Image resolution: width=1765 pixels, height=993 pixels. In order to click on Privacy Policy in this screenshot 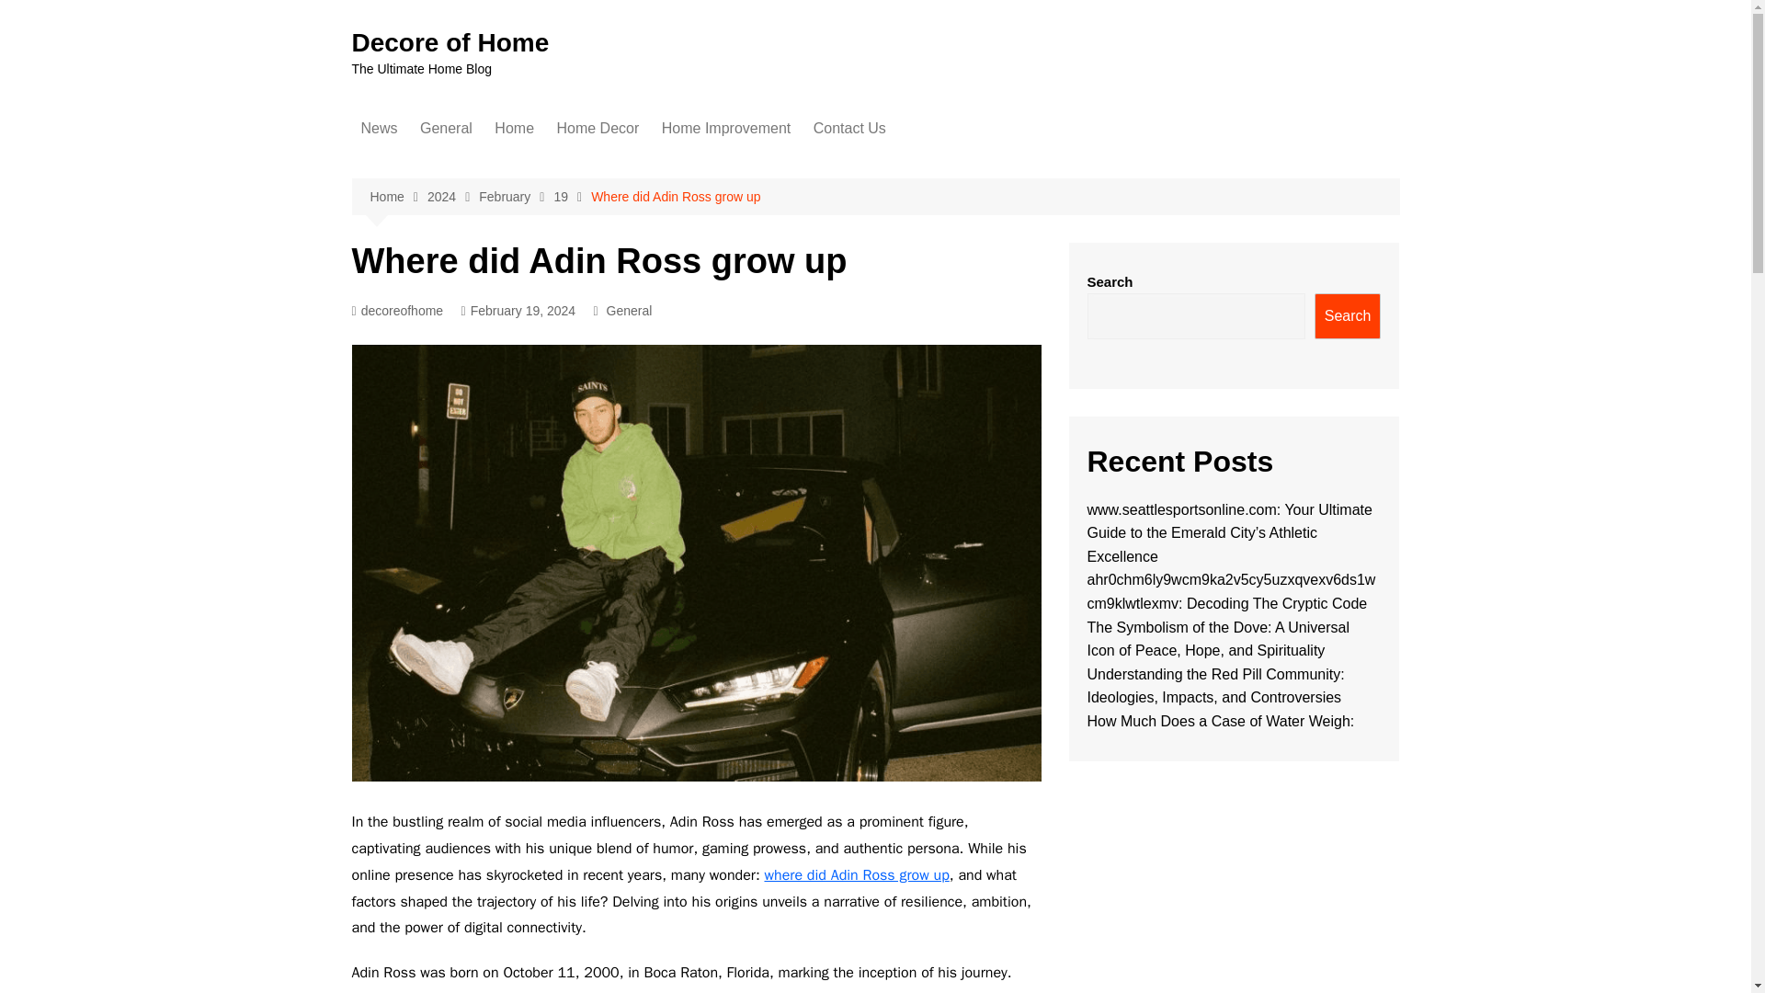, I will do `click(905, 333)`.